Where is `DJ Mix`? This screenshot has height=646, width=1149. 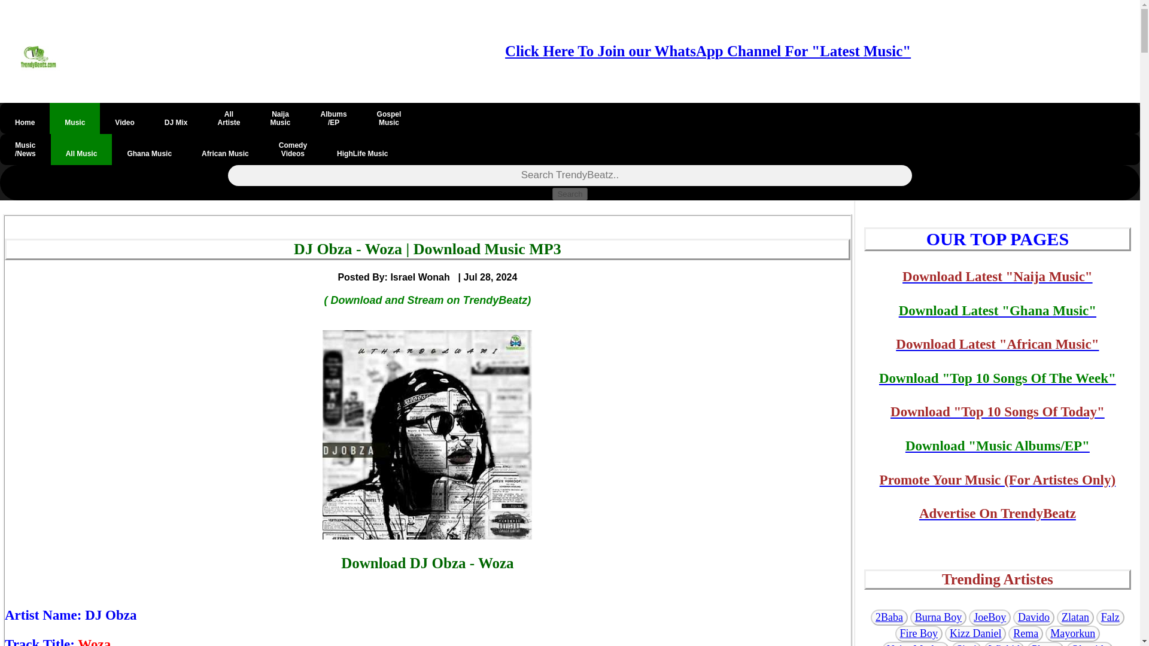 DJ Mix is located at coordinates (176, 118).